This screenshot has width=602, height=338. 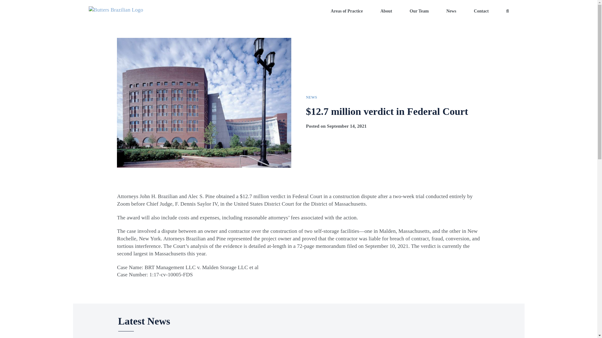 What do you see at coordinates (311, 97) in the screenshot?
I see `NEWS` at bounding box center [311, 97].